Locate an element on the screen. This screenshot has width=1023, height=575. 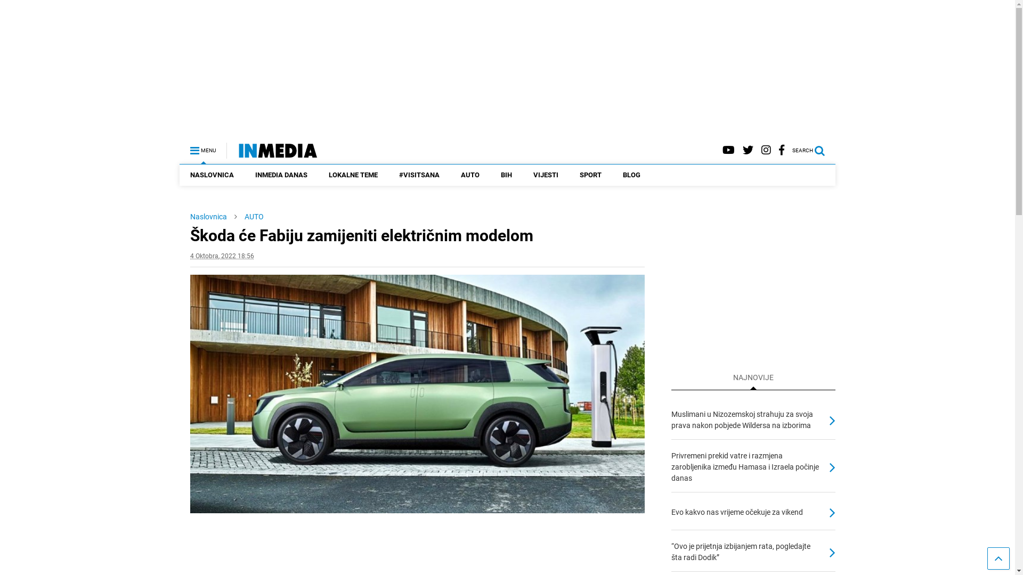
AUTO is located at coordinates (254, 217).